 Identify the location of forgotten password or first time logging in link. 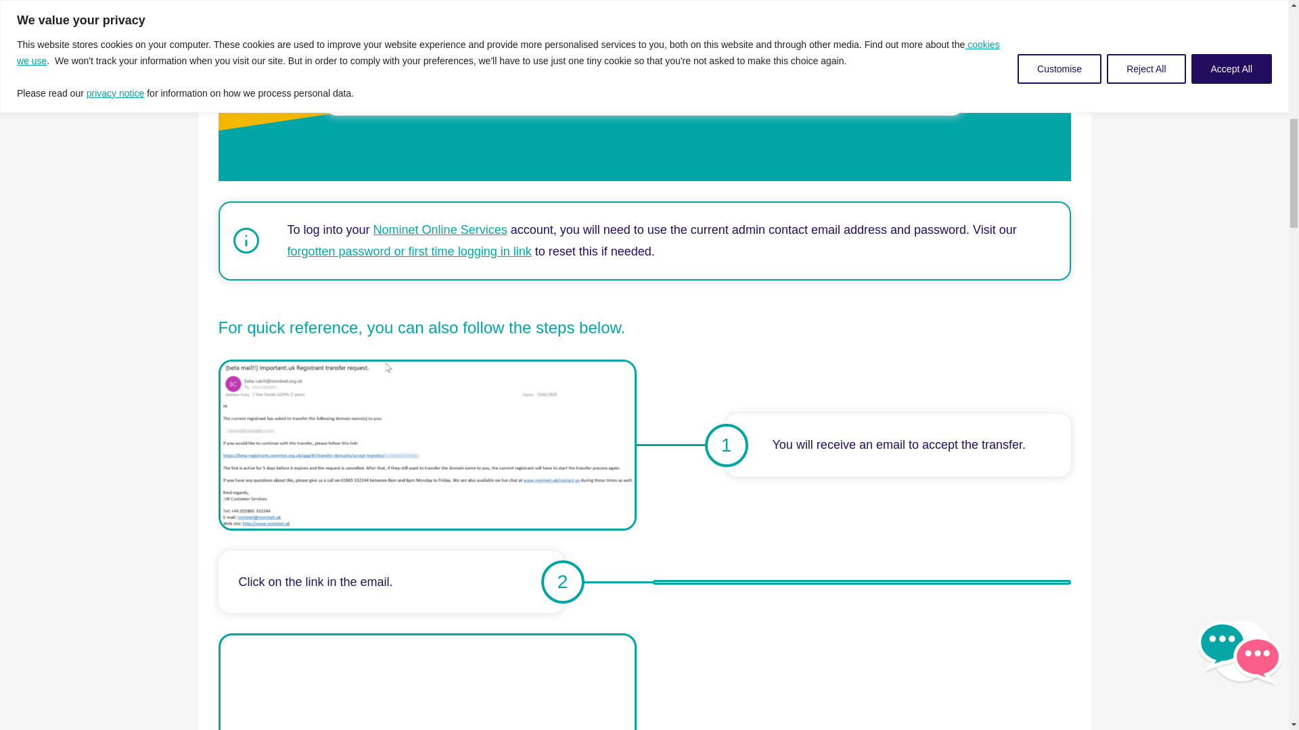
(409, 251).